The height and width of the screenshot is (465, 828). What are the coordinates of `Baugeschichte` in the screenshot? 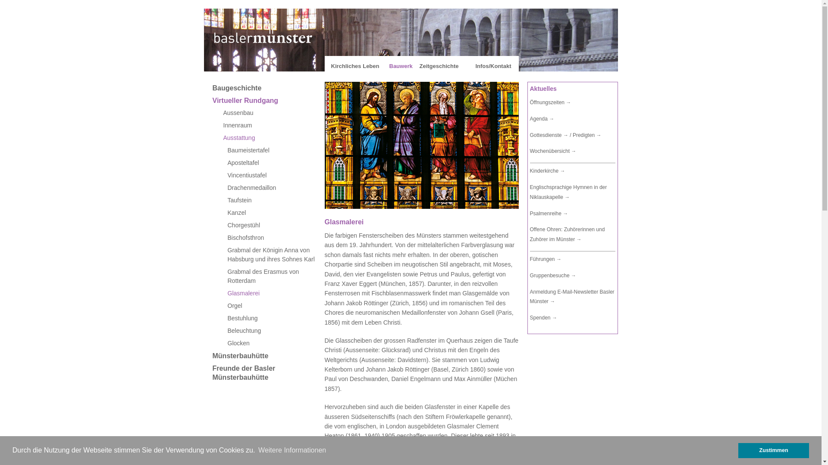 It's located at (270, 88).